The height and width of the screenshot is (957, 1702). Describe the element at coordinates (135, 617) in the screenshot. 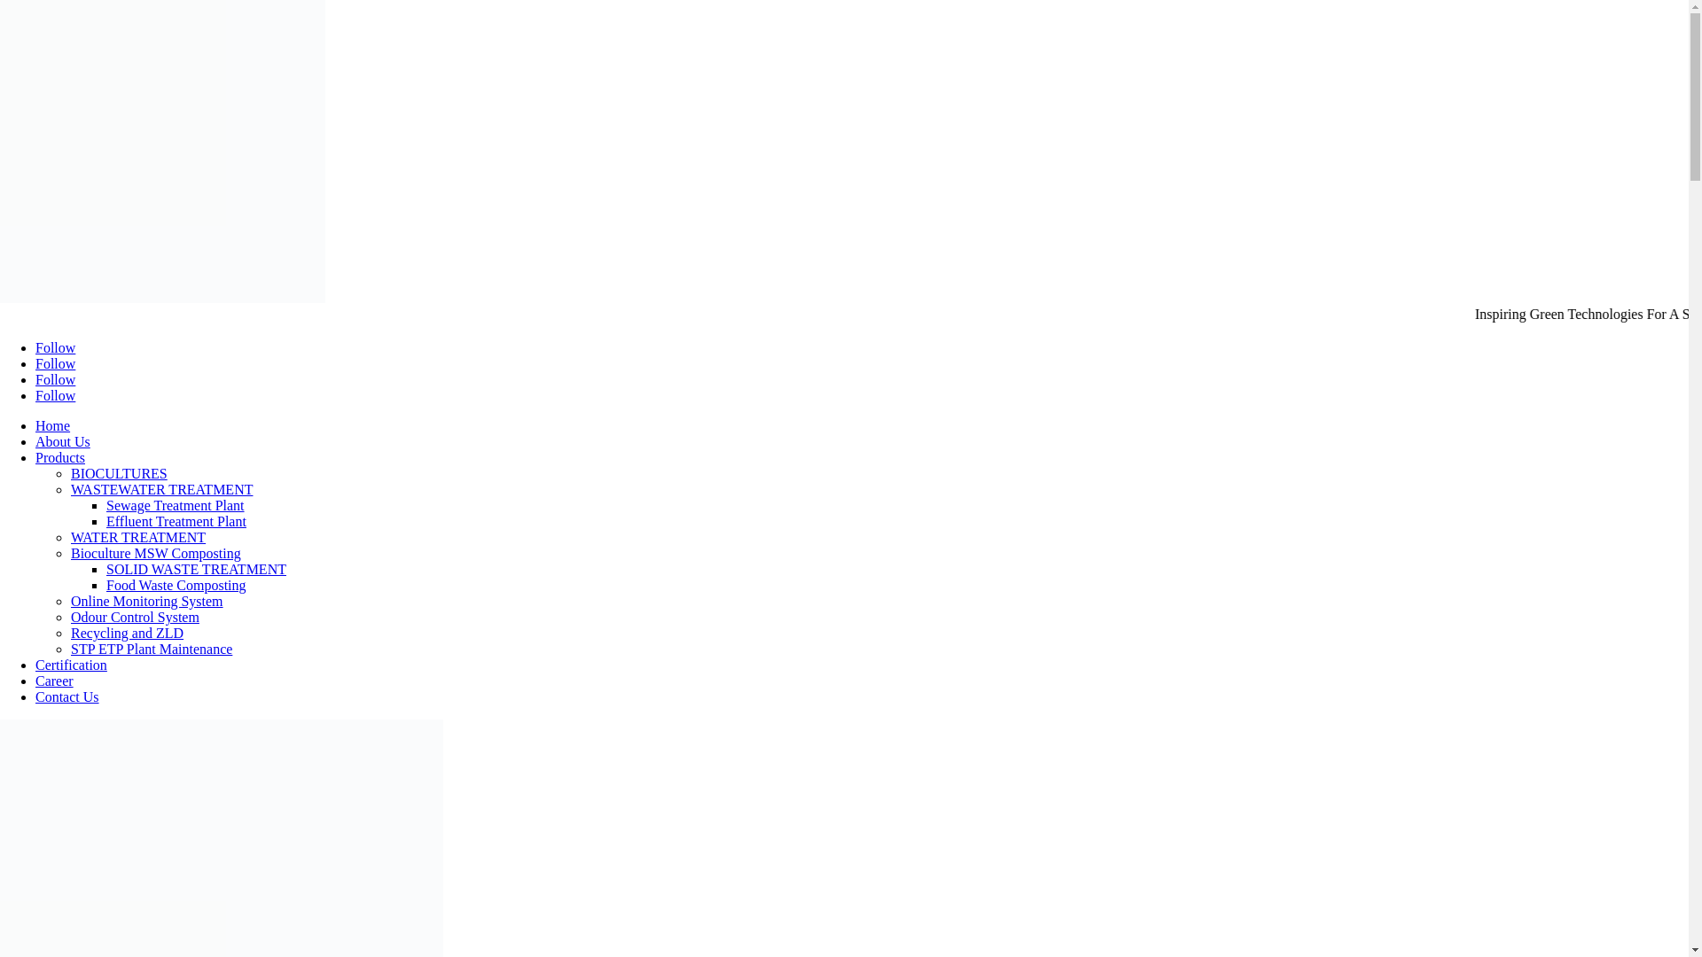

I see `Odour Control System` at that location.